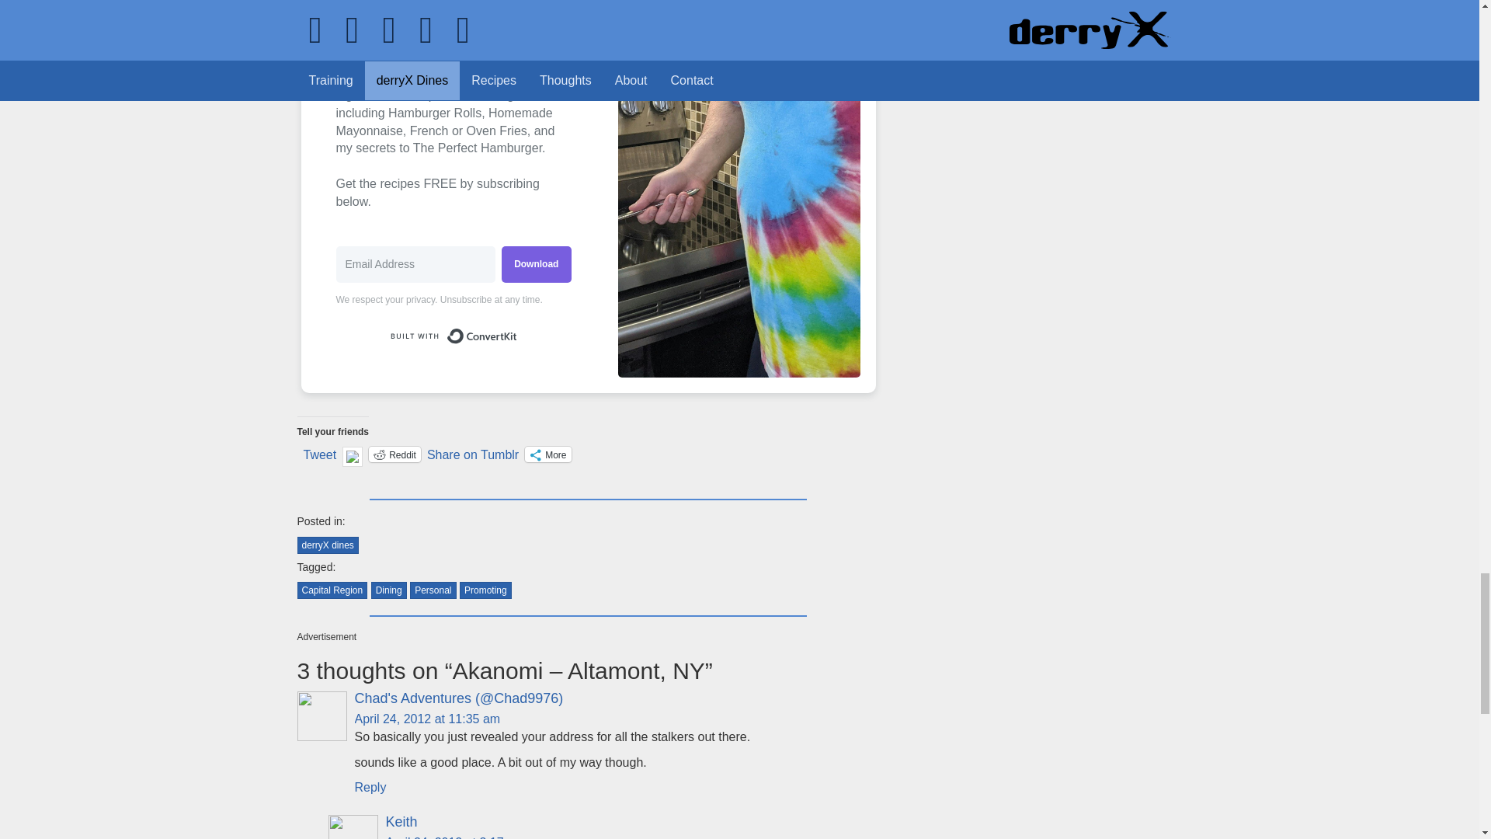  Describe the element at coordinates (394, 454) in the screenshot. I see `Click to share on Reddit` at that location.